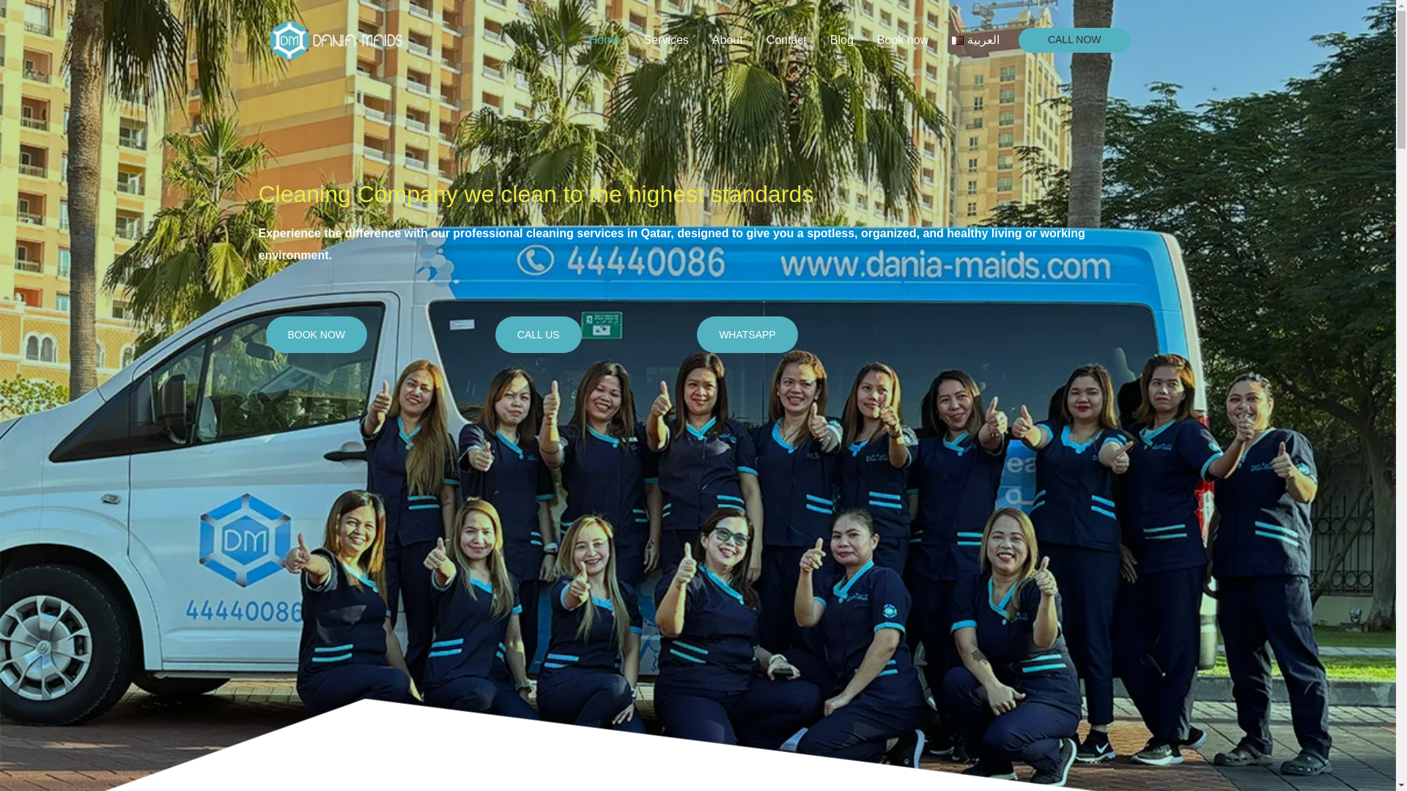 Image resolution: width=1407 pixels, height=791 pixels. What do you see at coordinates (902, 40) in the screenshot?
I see `Book now` at bounding box center [902, 40].